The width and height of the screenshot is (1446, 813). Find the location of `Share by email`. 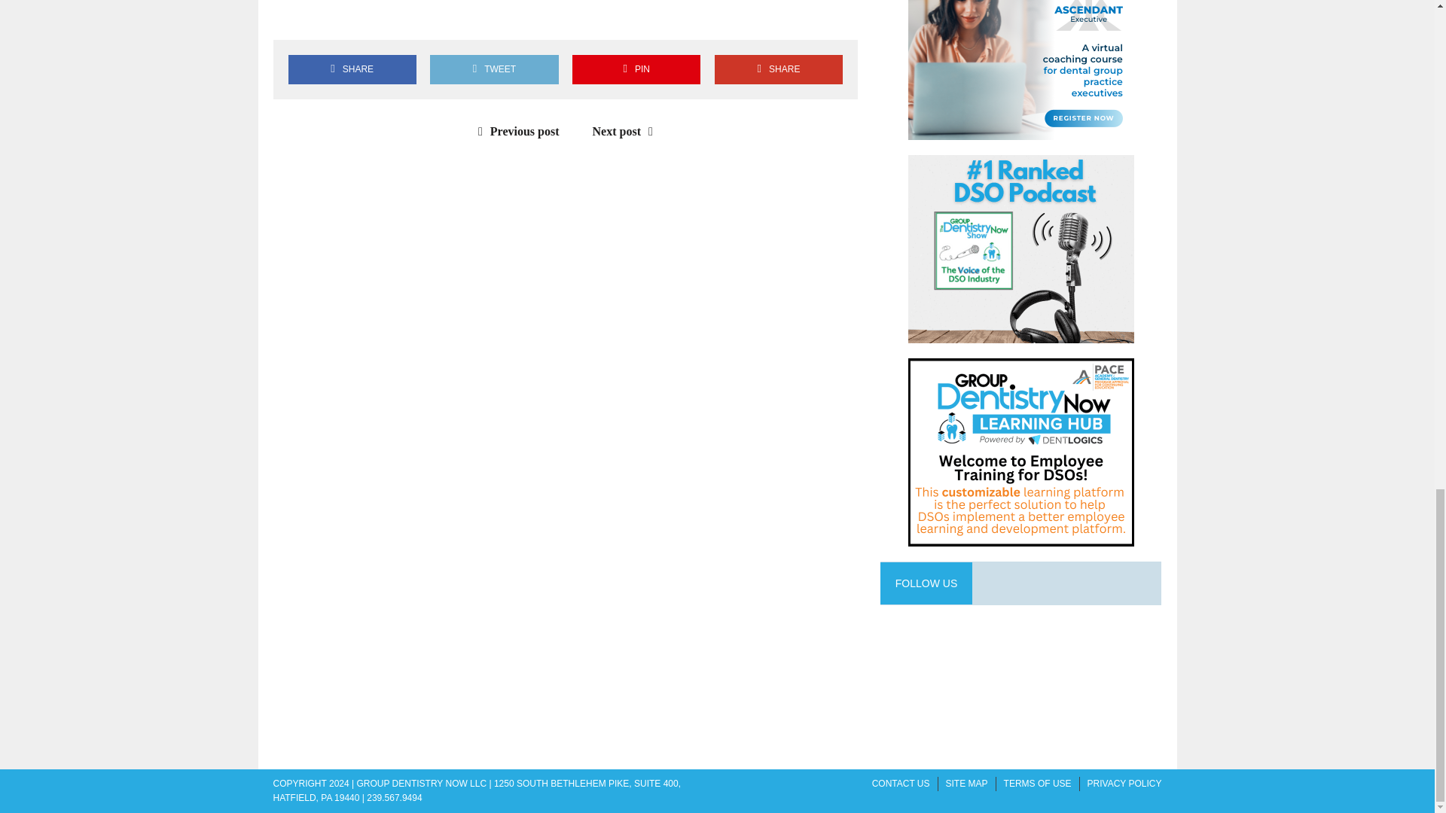

Share by email is located at coordinates (421, 17).